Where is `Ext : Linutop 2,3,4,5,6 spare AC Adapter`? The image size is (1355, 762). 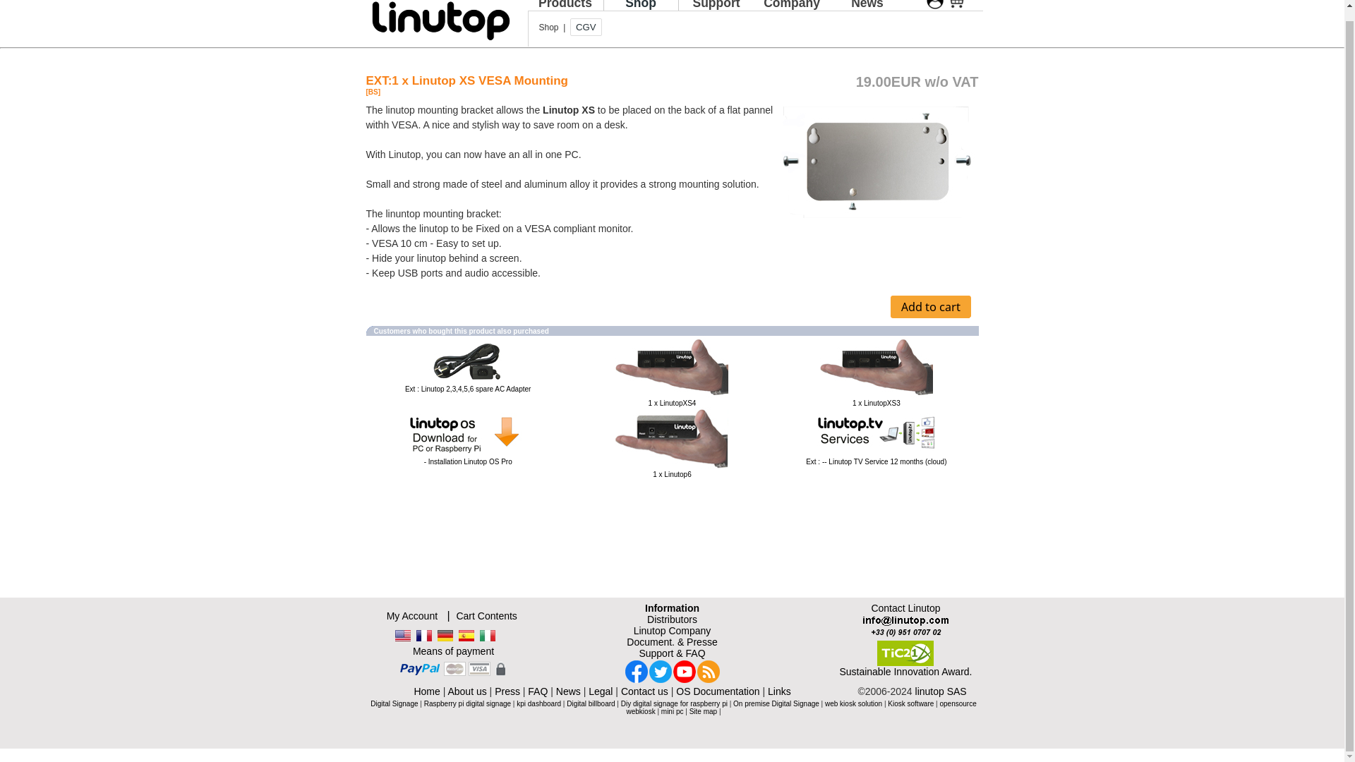 Ext : Linutop 2,3,4,5,6 spare AC Adapter is located at coordinates (468, 389).